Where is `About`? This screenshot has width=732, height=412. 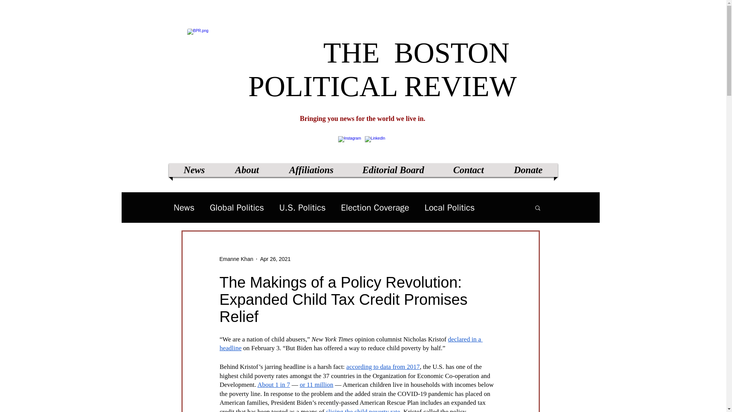
About is located at coordinates (247, 170).